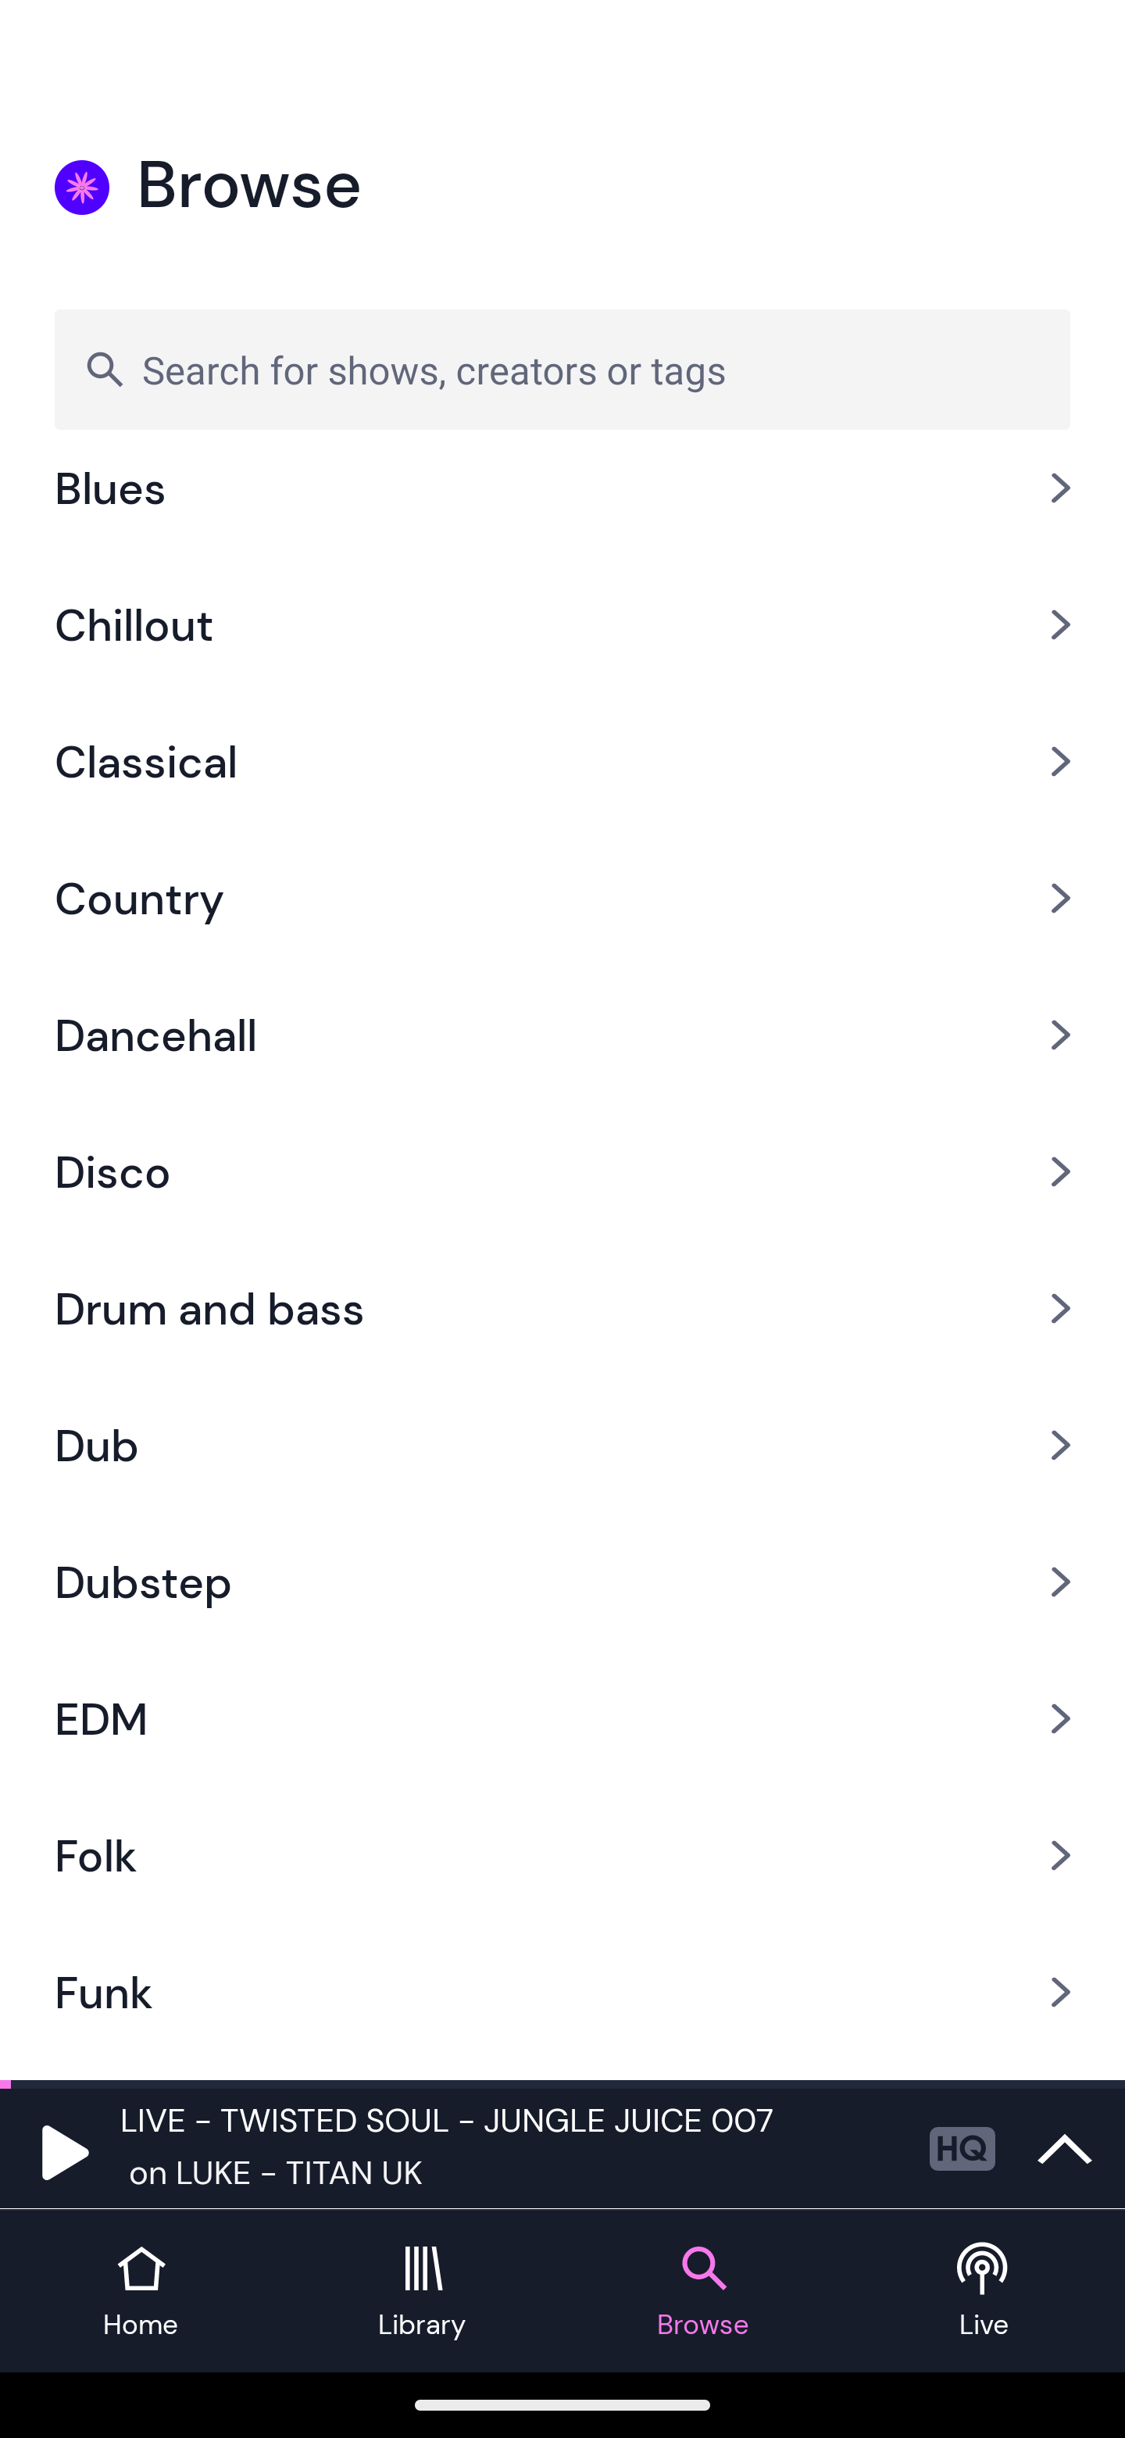 The image size is (1125, 2438). What do you see at coordinates (562, 1855) in the screenshot?
I see `Folk` at bounding box center [562, 1855].